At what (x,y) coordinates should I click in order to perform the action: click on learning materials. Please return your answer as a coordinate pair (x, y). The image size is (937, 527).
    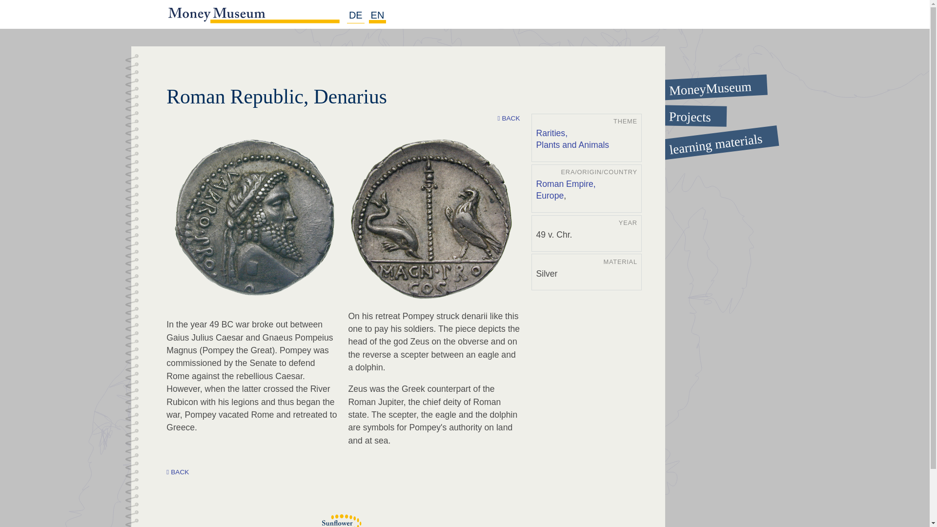
    Looking at the image, I should click on (705, 136).